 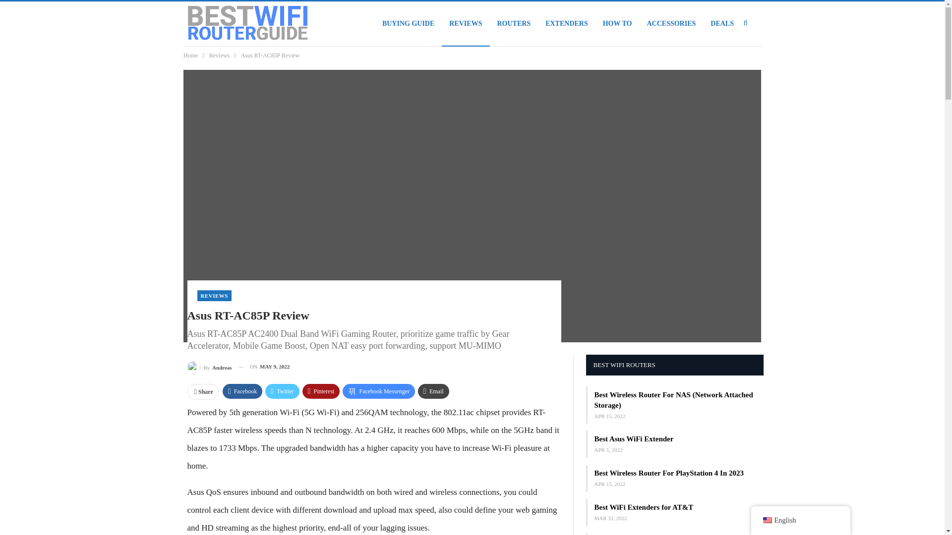 What do you see at coordinates (433, 391) in the screenshot?
I see `Email` at bounding box center [433, 391].